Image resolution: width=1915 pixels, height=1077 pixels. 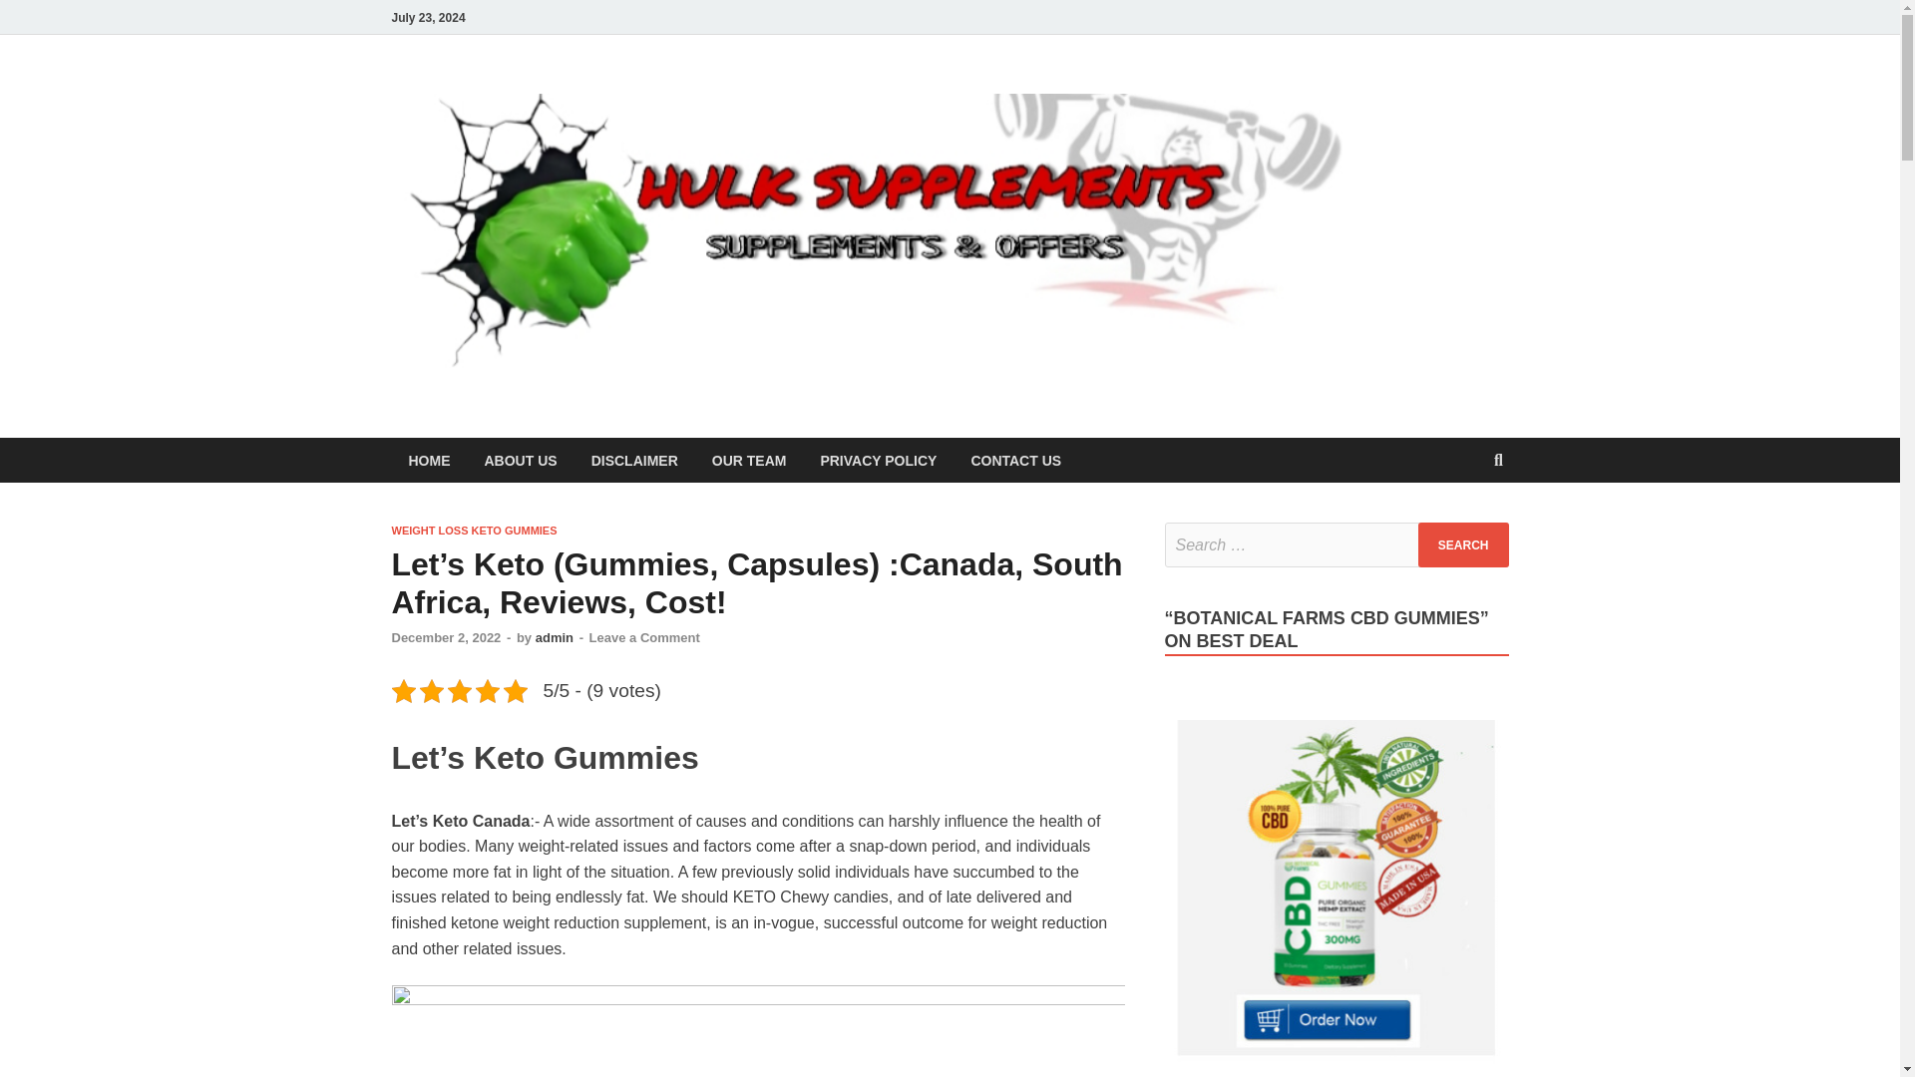 I want to click on CONTACT US, so click(x=1015, y=459).